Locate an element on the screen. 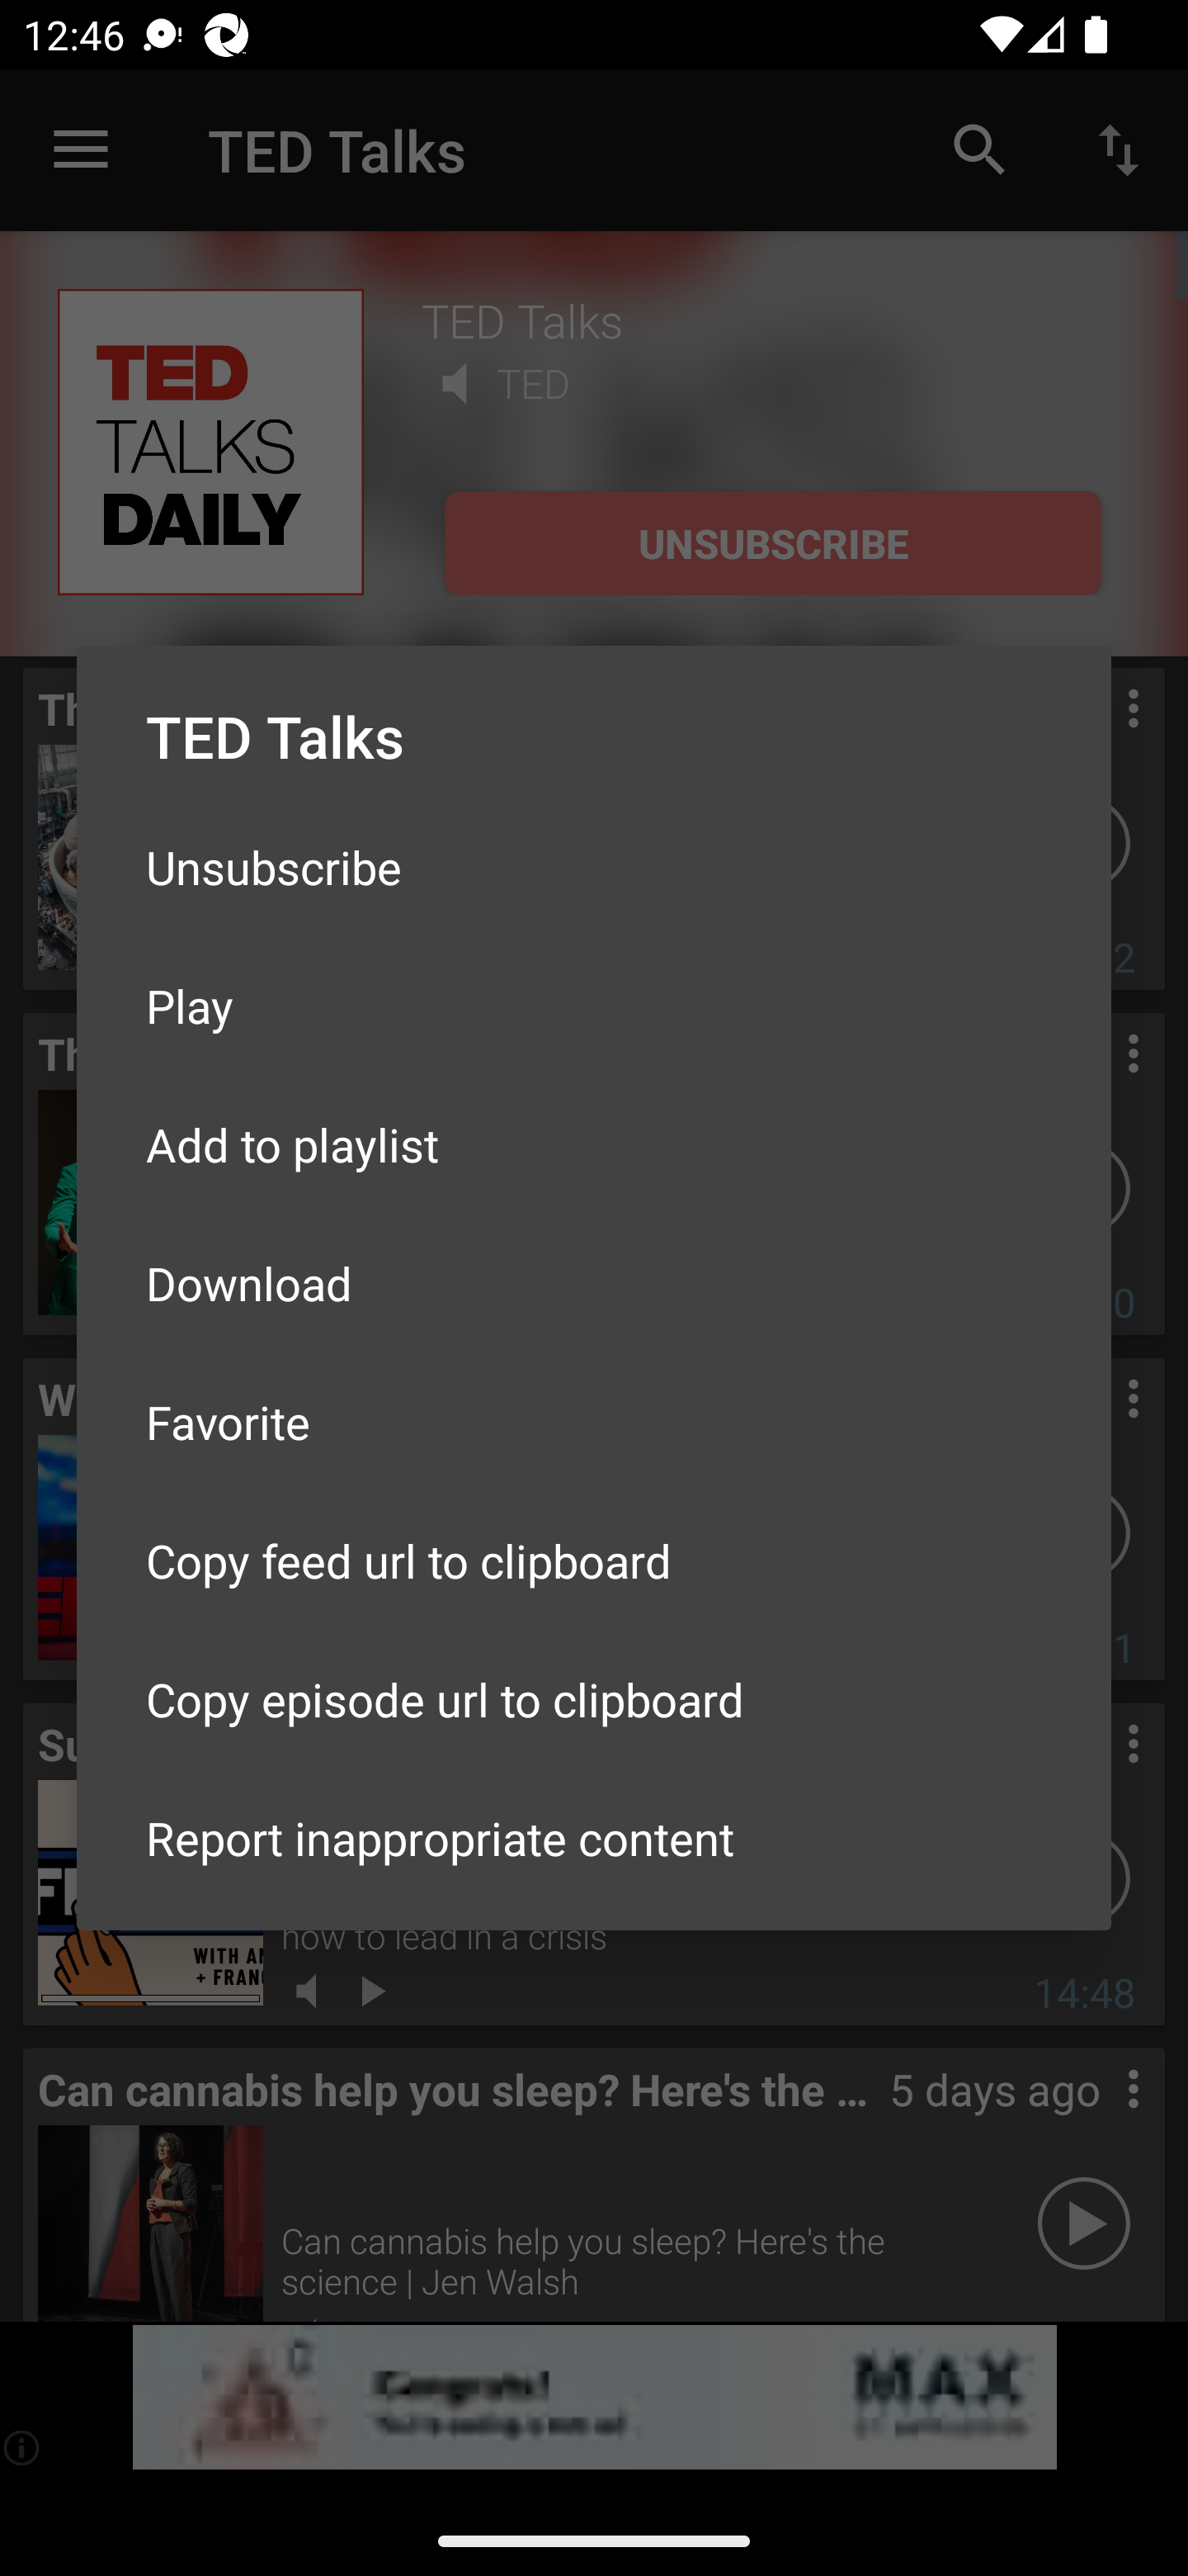 Image resolution: width=1188 pixels, height=2576 pixels. Report inappropriate content is located at coordinates (594, 1838).